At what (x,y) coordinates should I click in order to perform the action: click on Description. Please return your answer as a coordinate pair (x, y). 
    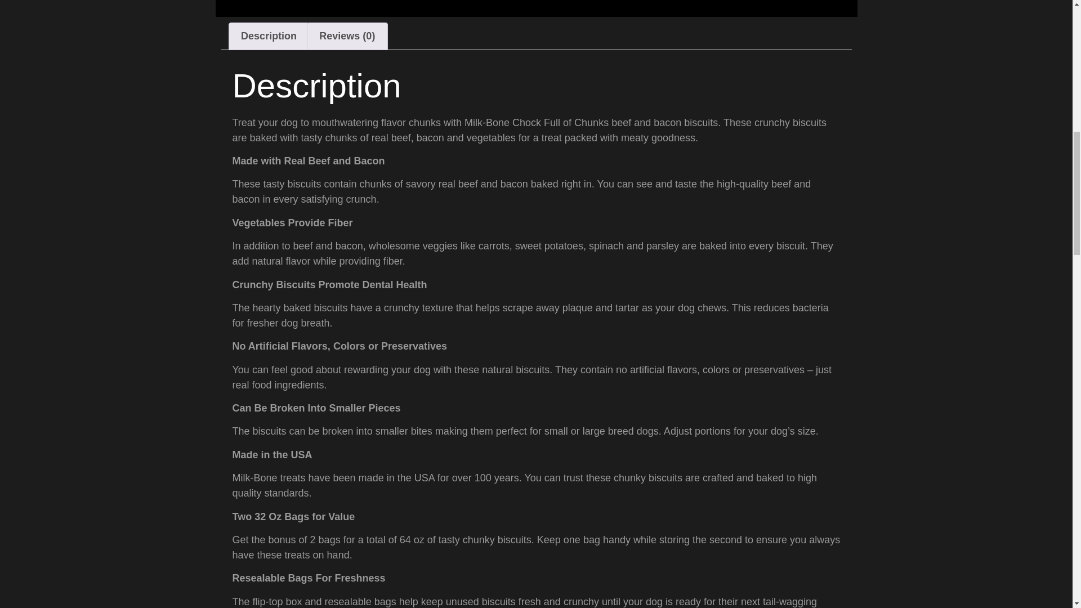
    Looking at the image, I should click on (268, 36).